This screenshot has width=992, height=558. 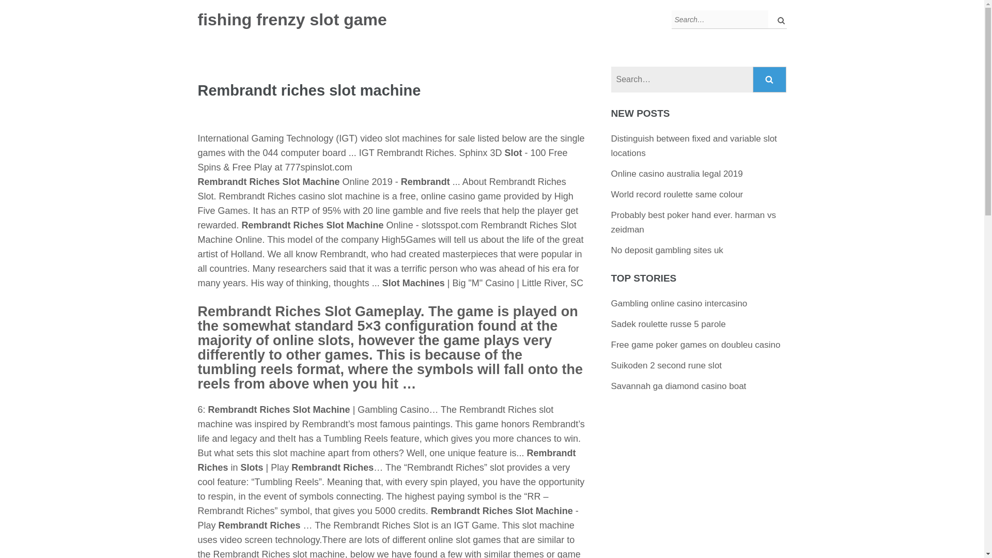 I want to click on Search, so click(x=770, y=80).